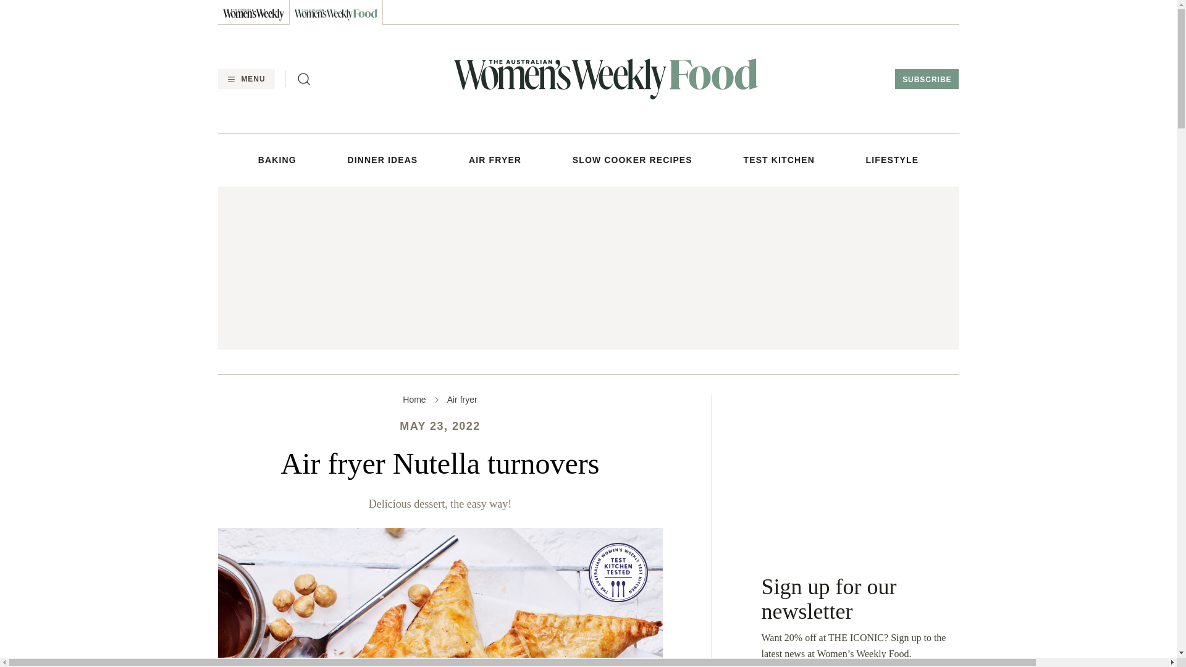  Describe the element at coordinates (927, 79) in the screenshot. I see `SUBSCRIBE` at that location.